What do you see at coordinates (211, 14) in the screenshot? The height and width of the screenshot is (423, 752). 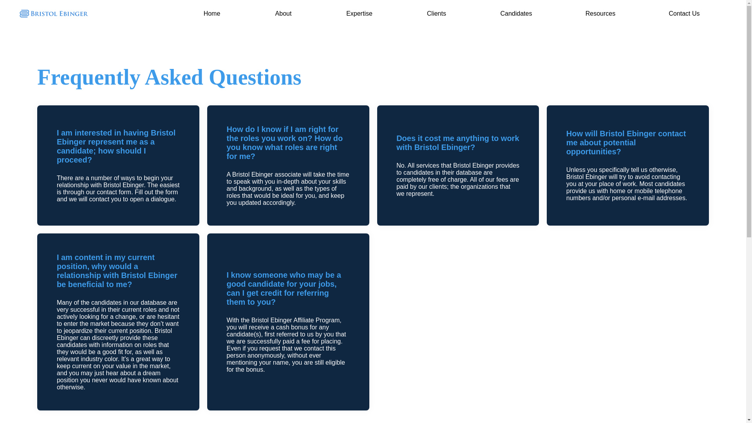 I see `Home` at bounding box center [211, 14].